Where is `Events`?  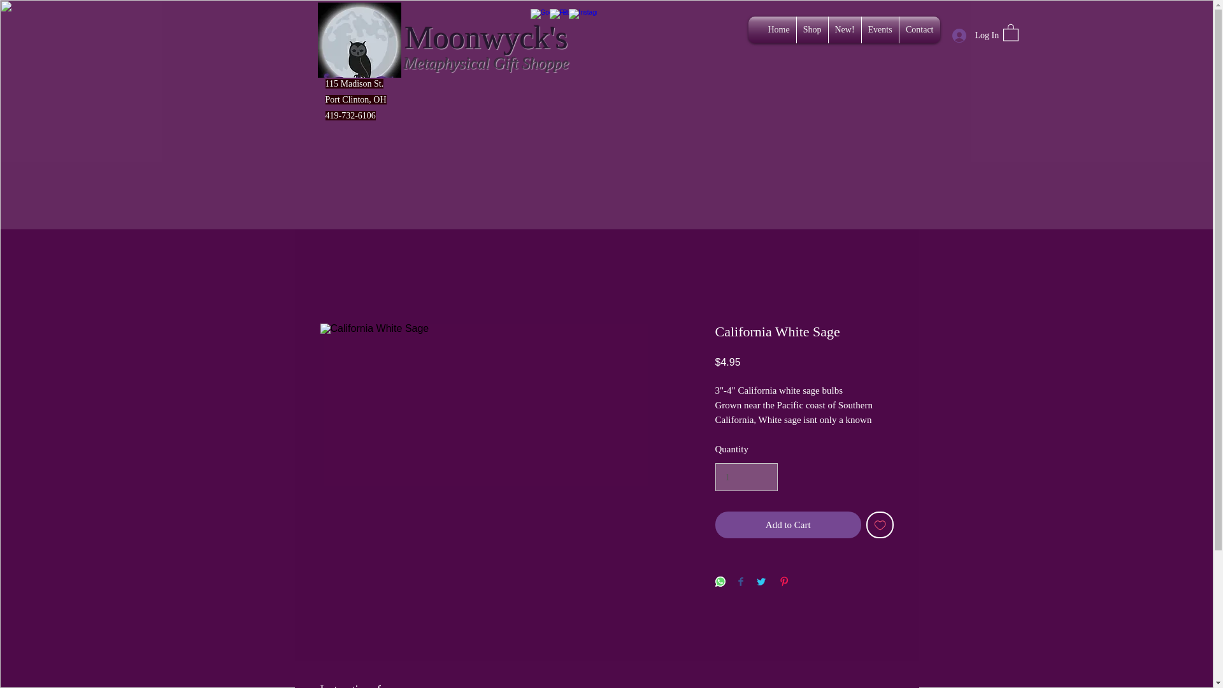 Events is located at coordinates (879, 29).